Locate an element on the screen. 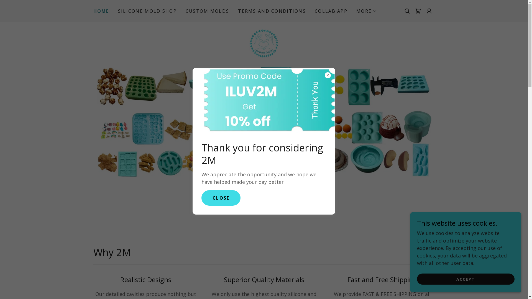 Image resolution: width=532 pixels, height=299 pixels. 2M Hand Crafts is located at coordinates (264, 43).